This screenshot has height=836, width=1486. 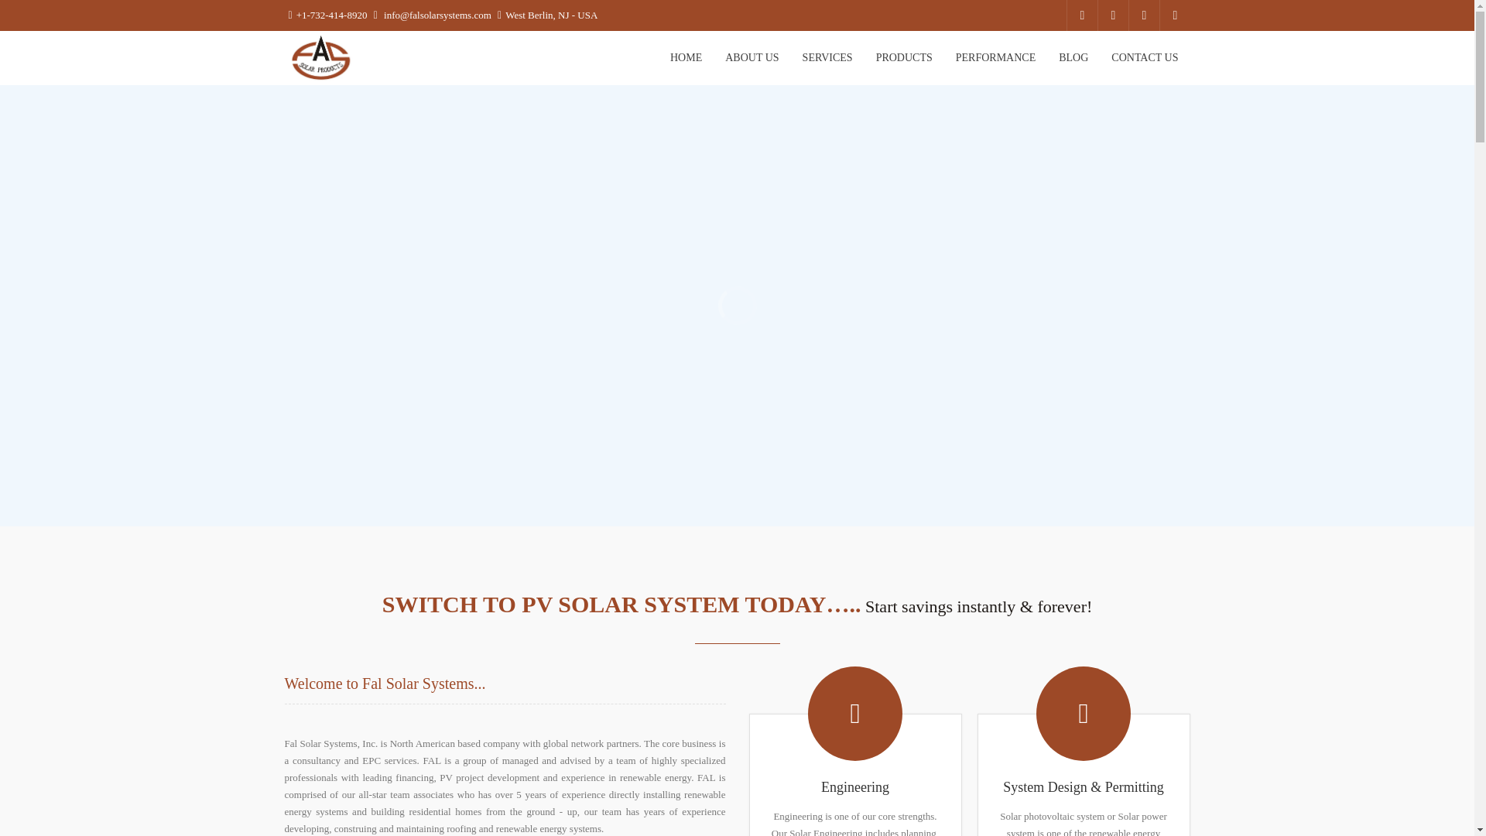 I want to click on google, so click(x=1174, y=15).